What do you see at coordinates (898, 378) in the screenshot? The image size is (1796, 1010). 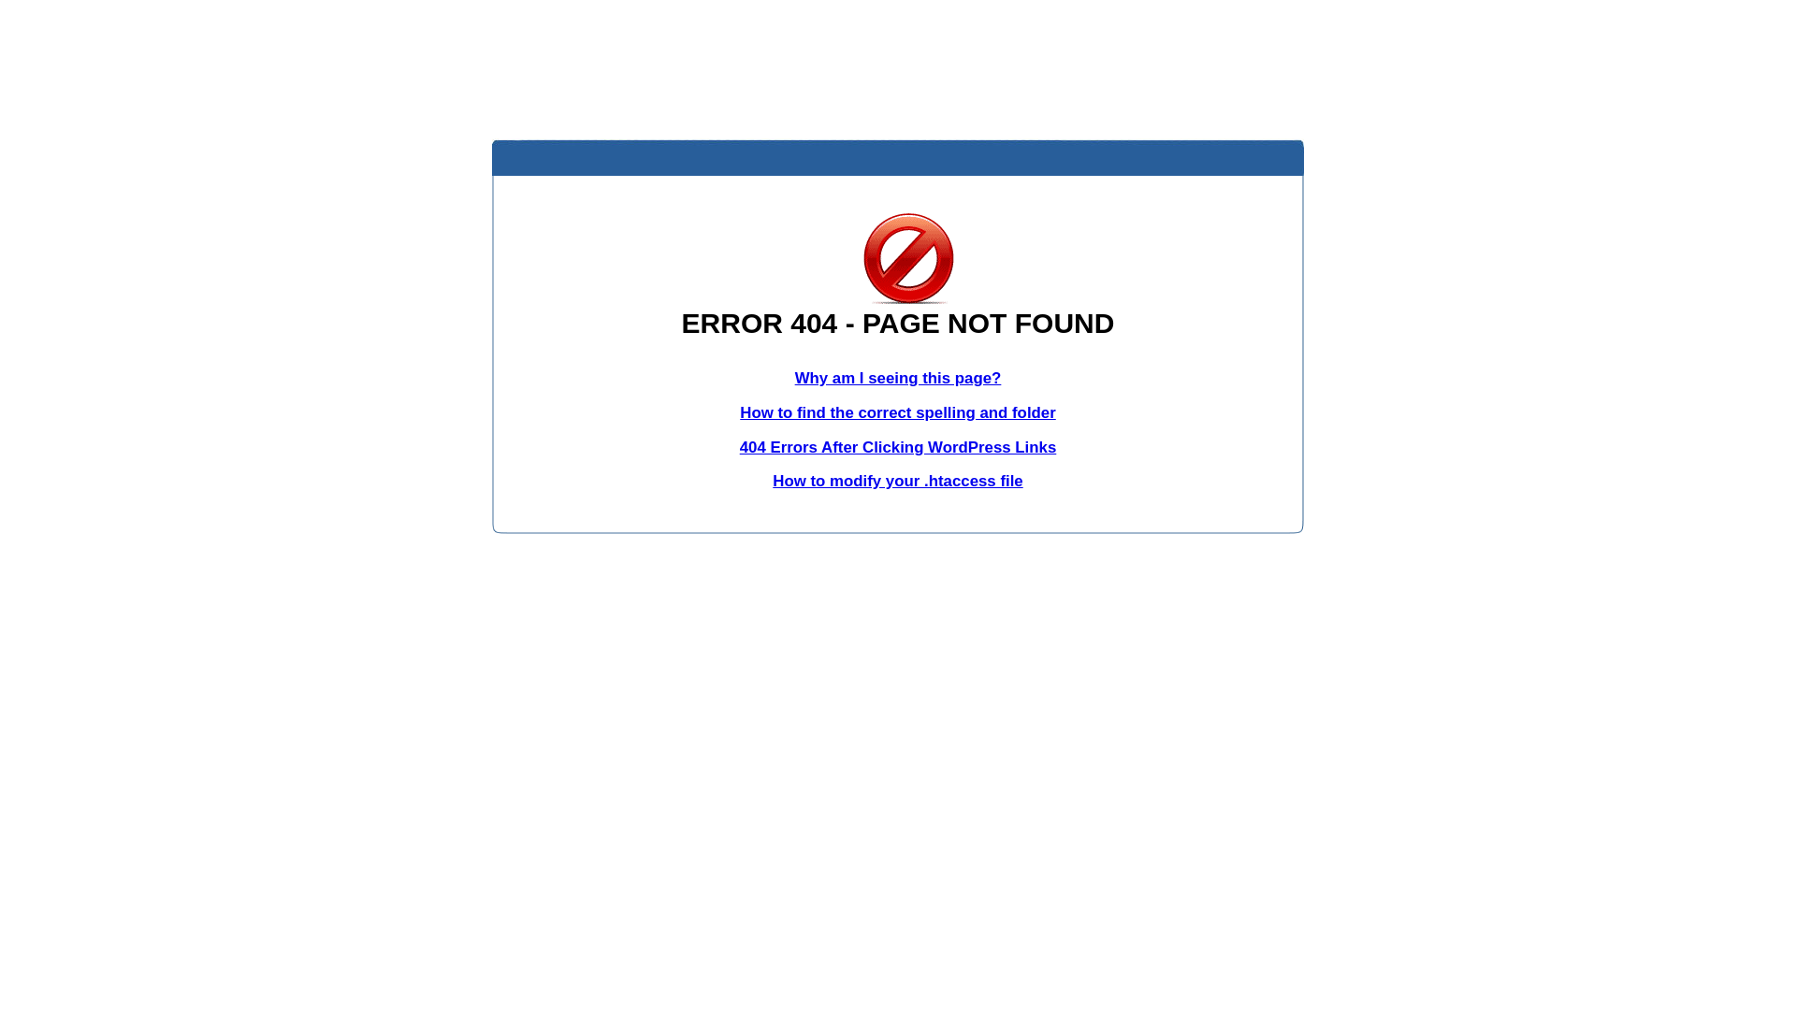 I see `Why am I seeing this page?` at bounding box center [898, 378].